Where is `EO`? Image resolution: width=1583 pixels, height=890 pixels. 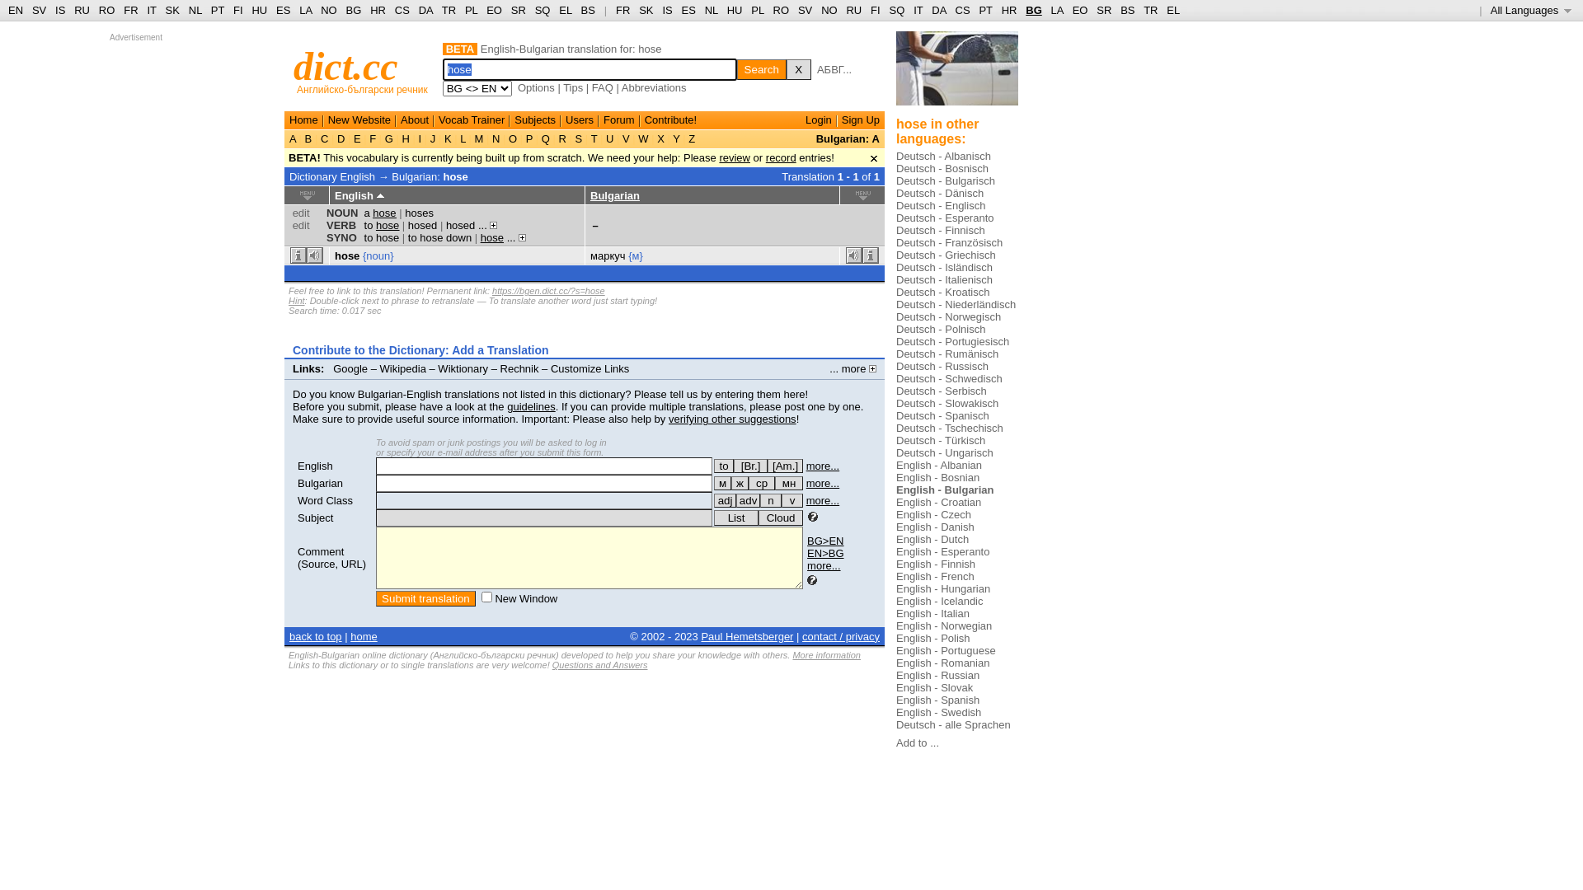 EO is located at coordinates (495, 10).